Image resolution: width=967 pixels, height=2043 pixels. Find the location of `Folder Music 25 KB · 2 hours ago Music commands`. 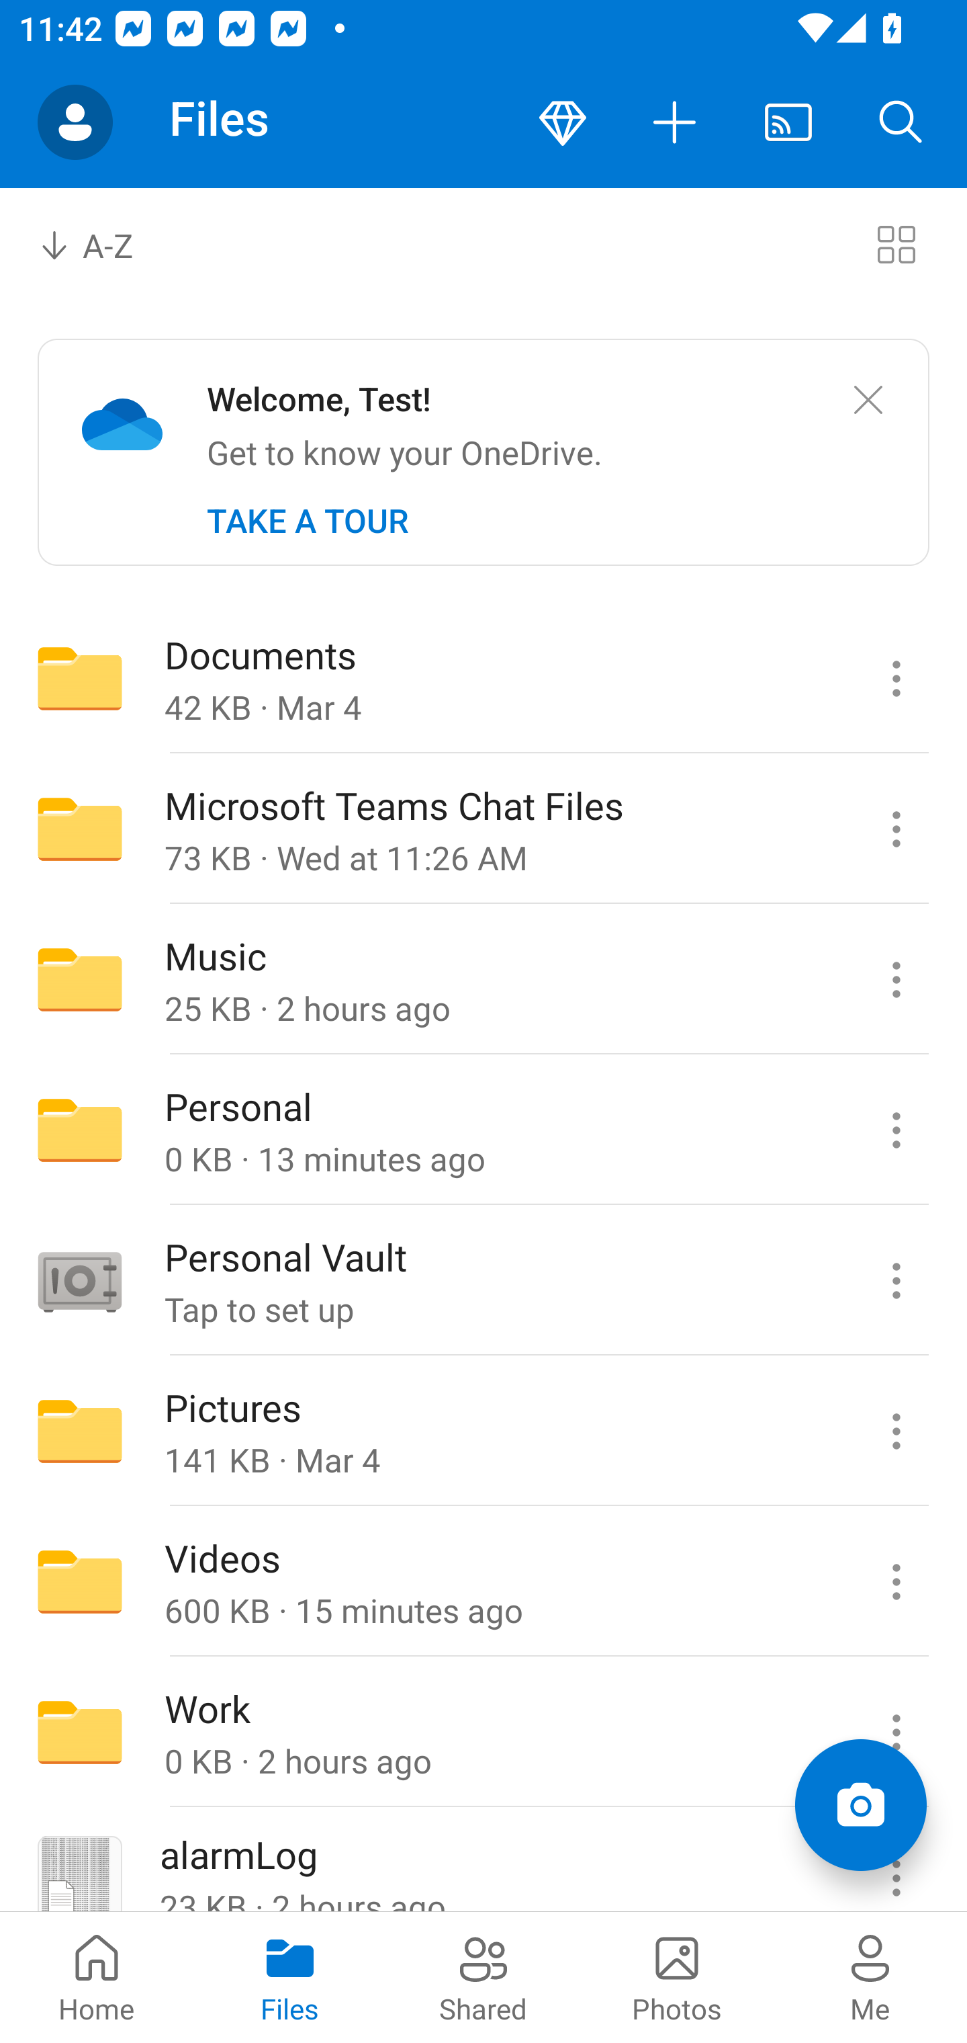

Folder Music 25 KB · 2 hours ago Music commands is located at coordinates (483, 979).